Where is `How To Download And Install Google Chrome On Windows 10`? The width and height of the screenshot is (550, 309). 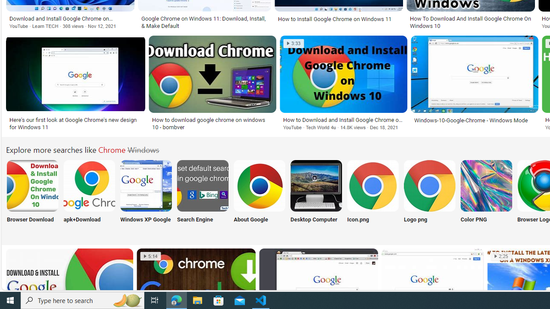
How To Download And Install Google Chrome On Windows 10 is located at coordinates (470, 22).